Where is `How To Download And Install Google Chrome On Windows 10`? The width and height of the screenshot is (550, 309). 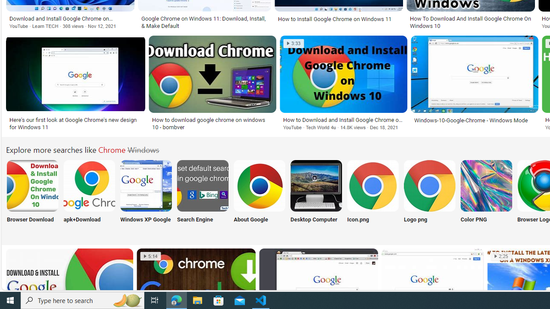
How To Download And Install Google Chrome On Windows 10 is located at coordinates (470, 22).